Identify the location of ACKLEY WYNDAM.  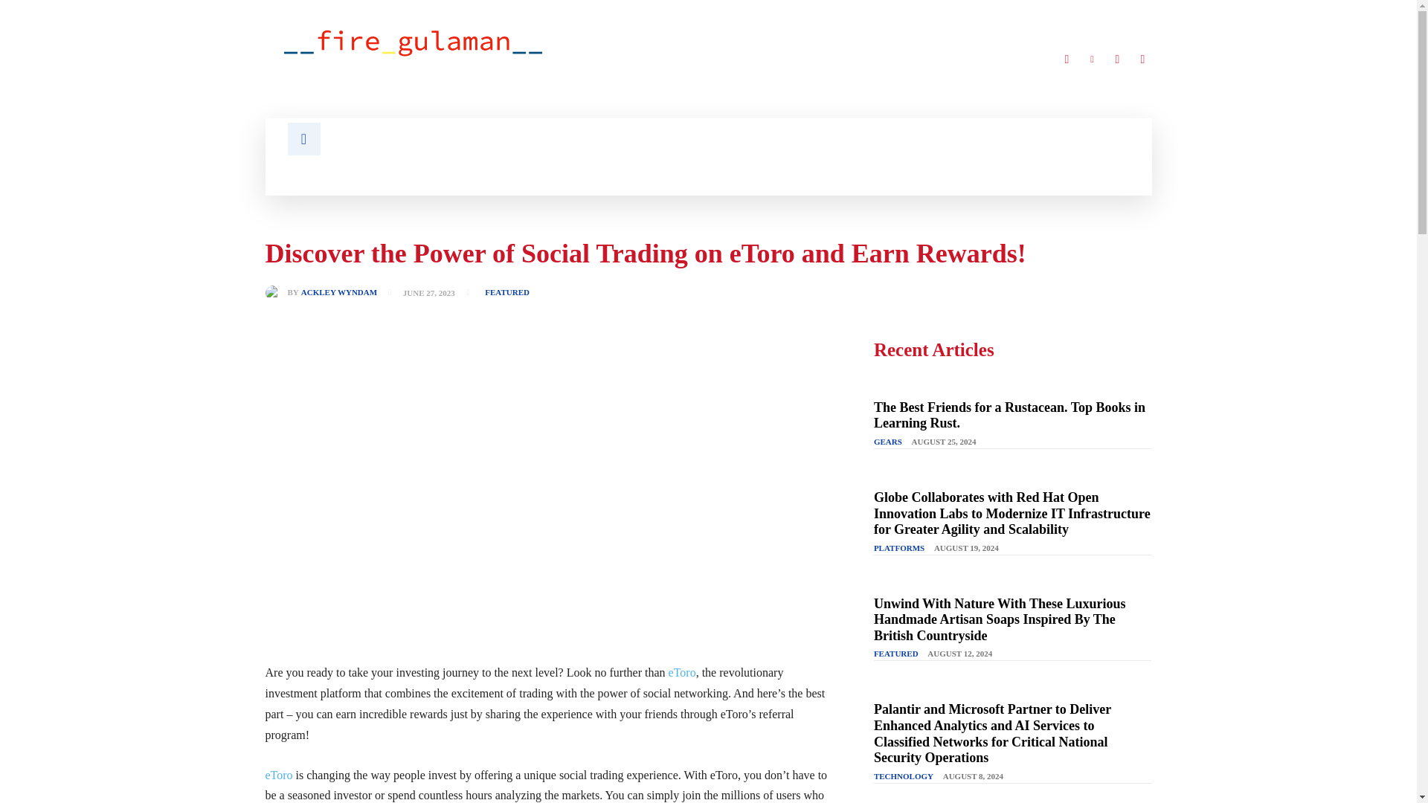
(339, 291).